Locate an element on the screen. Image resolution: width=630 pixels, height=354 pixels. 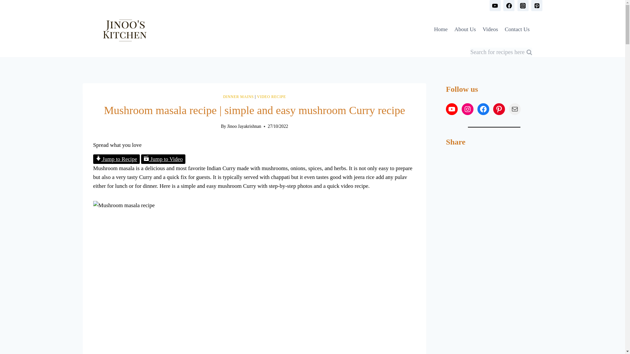
VIDEO RECIPE is located at coordinates (271, 97).